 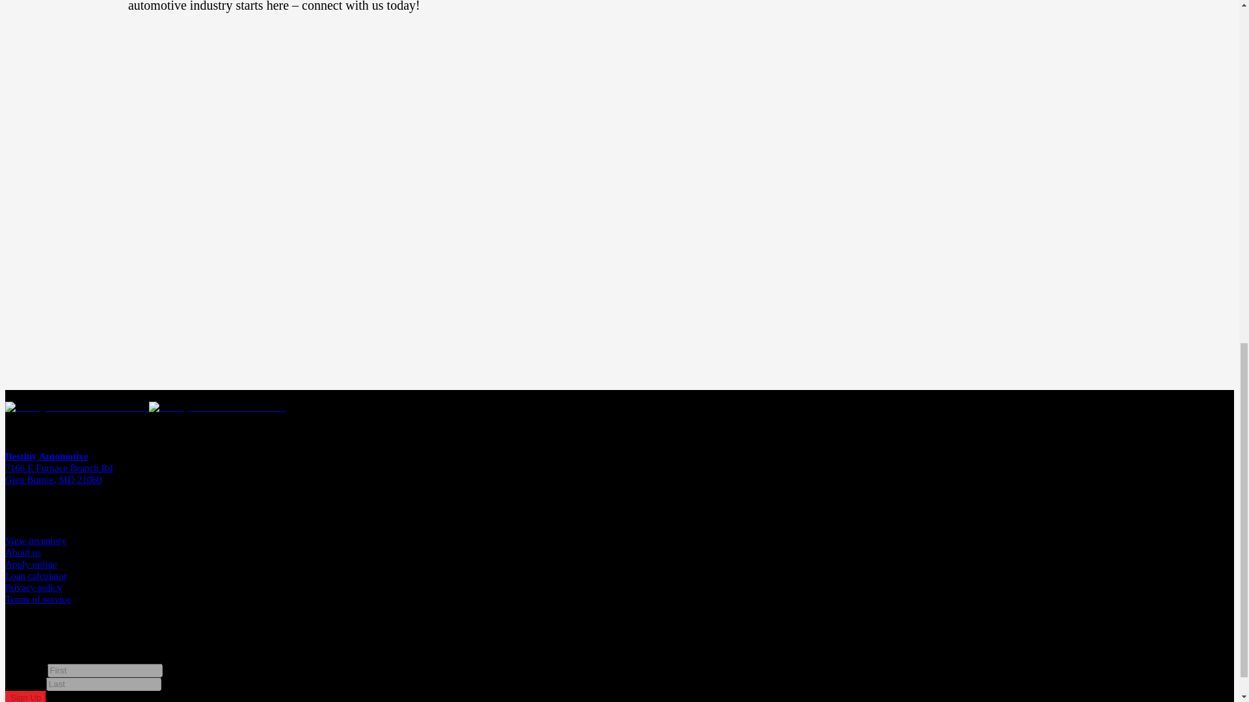 What do you see at coordinates (35, 540) in the screenshot?
I see `View inventory` at bounding box center [35, 540].